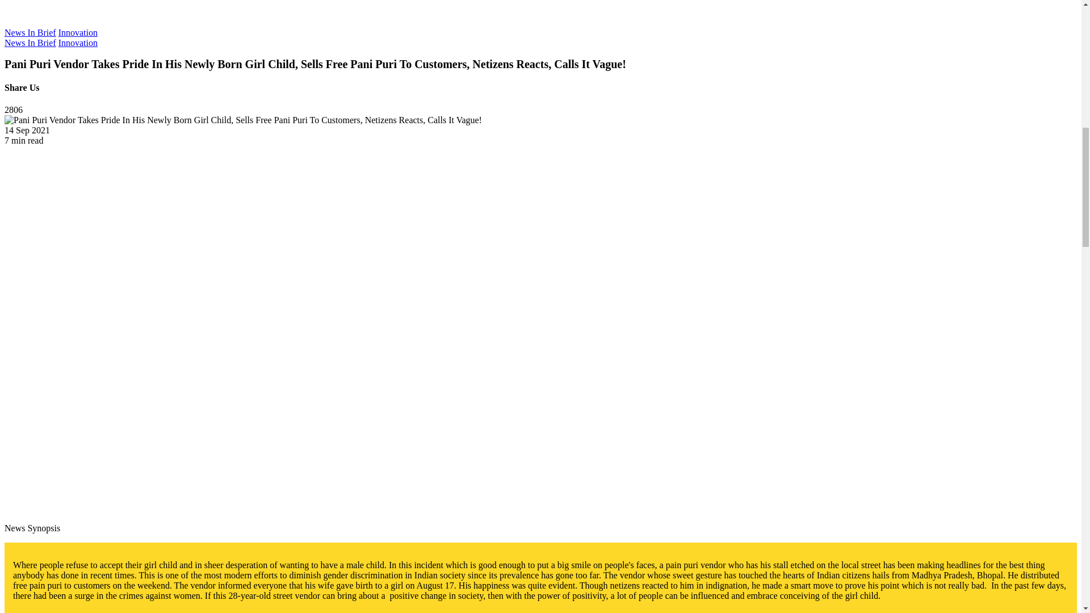  What do you see at coordinates (30, 32) in the screenshot?
I see `News In Brief` at bounding box center [30, 32].